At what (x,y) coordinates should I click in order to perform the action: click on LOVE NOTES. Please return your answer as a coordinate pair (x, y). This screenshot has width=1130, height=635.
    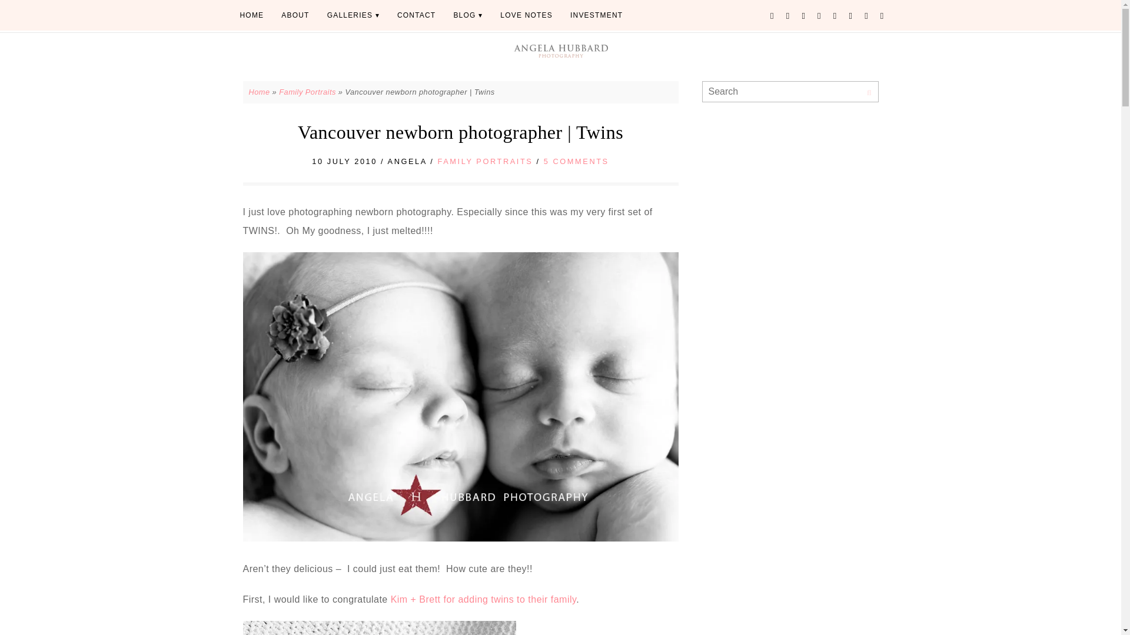
    Looking at the image, I should click on (526, 15).